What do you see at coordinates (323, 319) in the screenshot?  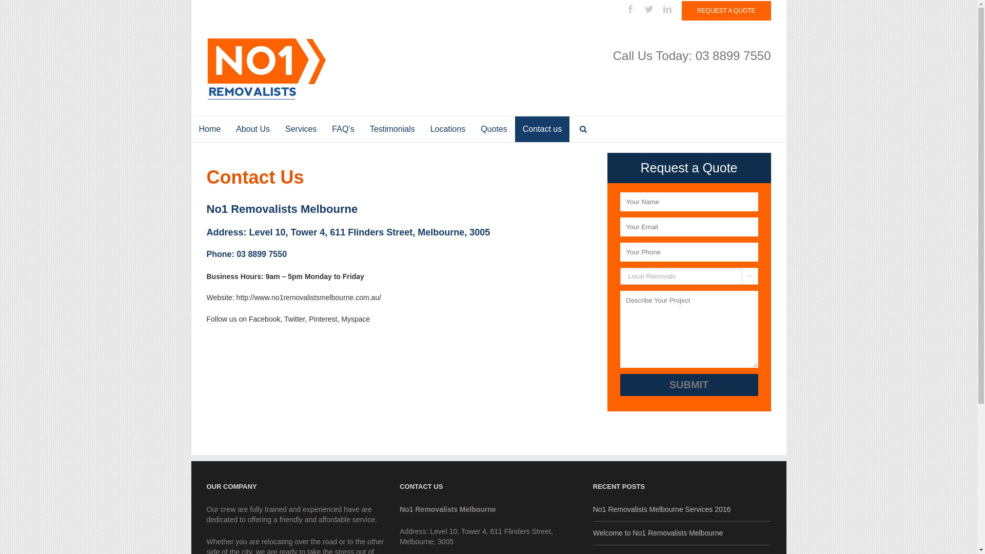 I see `Pinterest` at bounding box center [323, 319].